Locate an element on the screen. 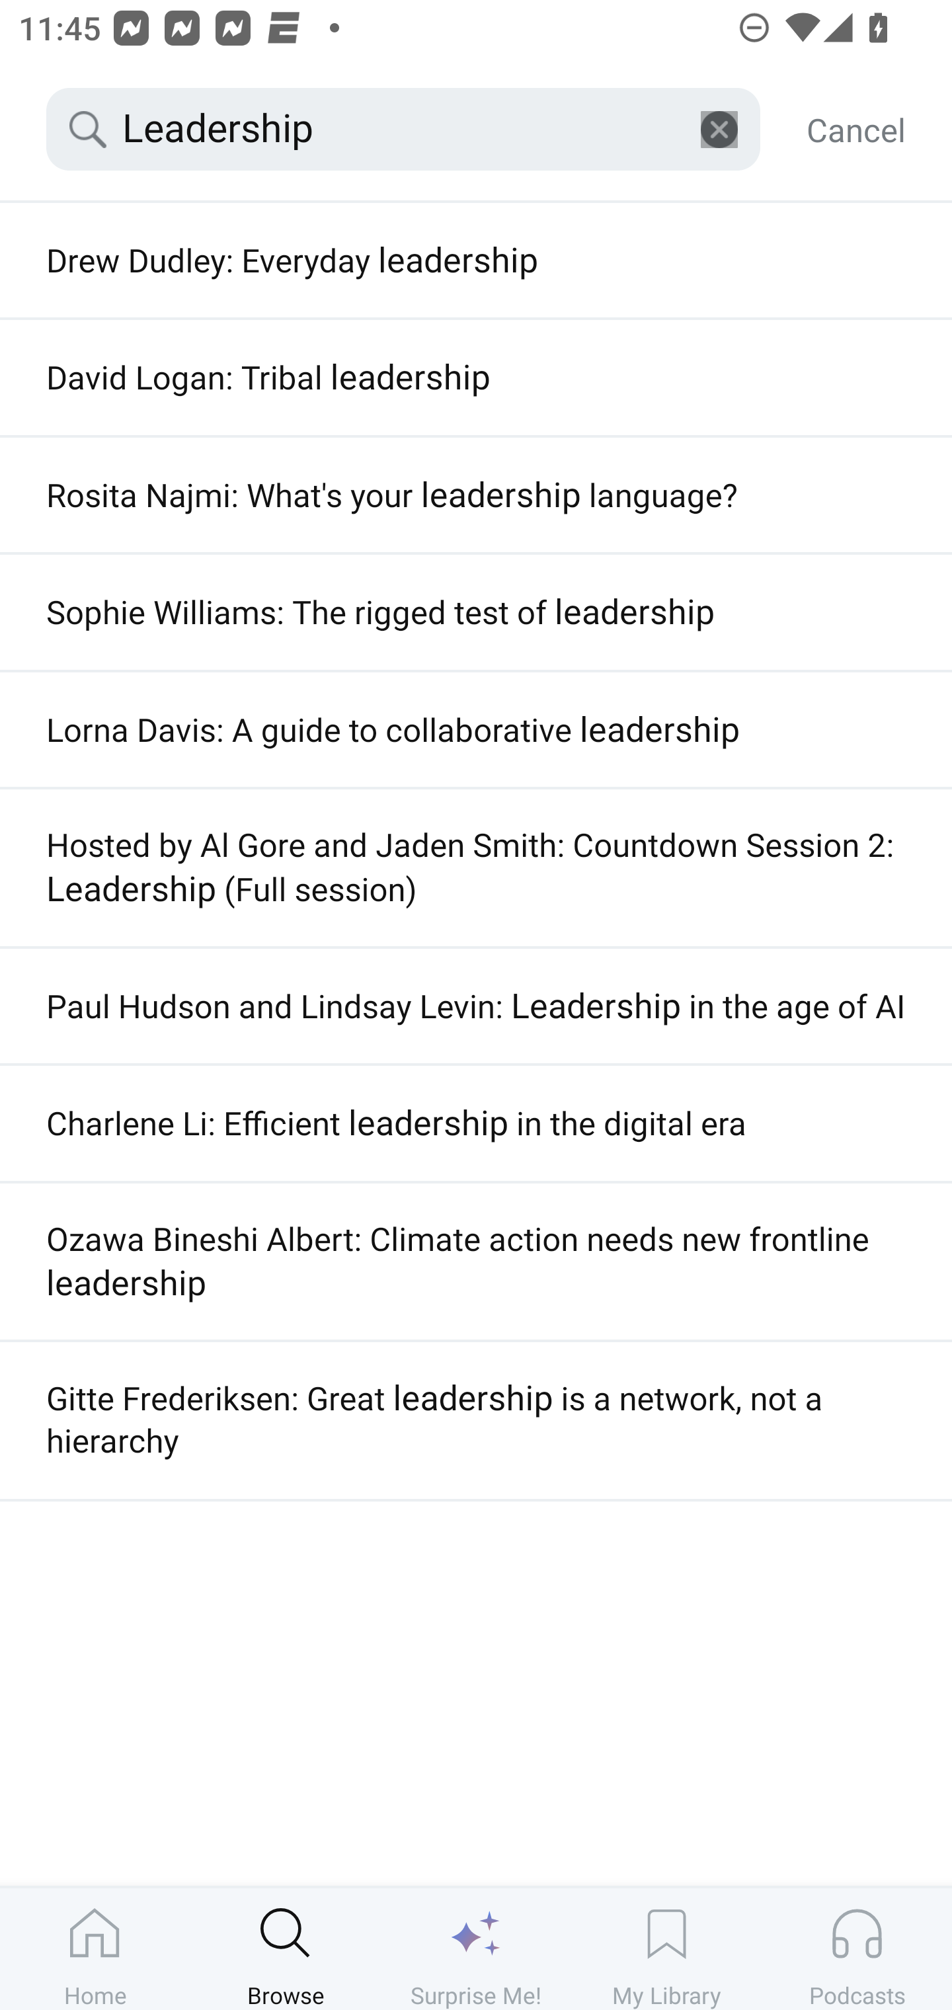 The width and height of the screenshot is (952, 2010). My Library is located at coordinates (666, 1949).